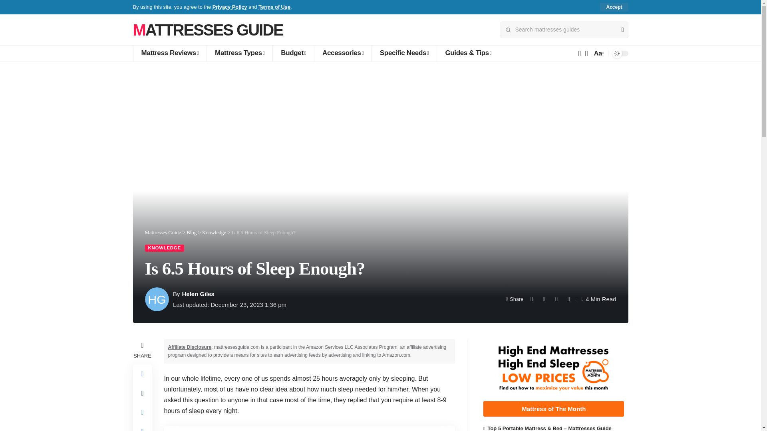 This screenshot has height=431, width=767. I want to click on Specific Needs, so click(404, 53).